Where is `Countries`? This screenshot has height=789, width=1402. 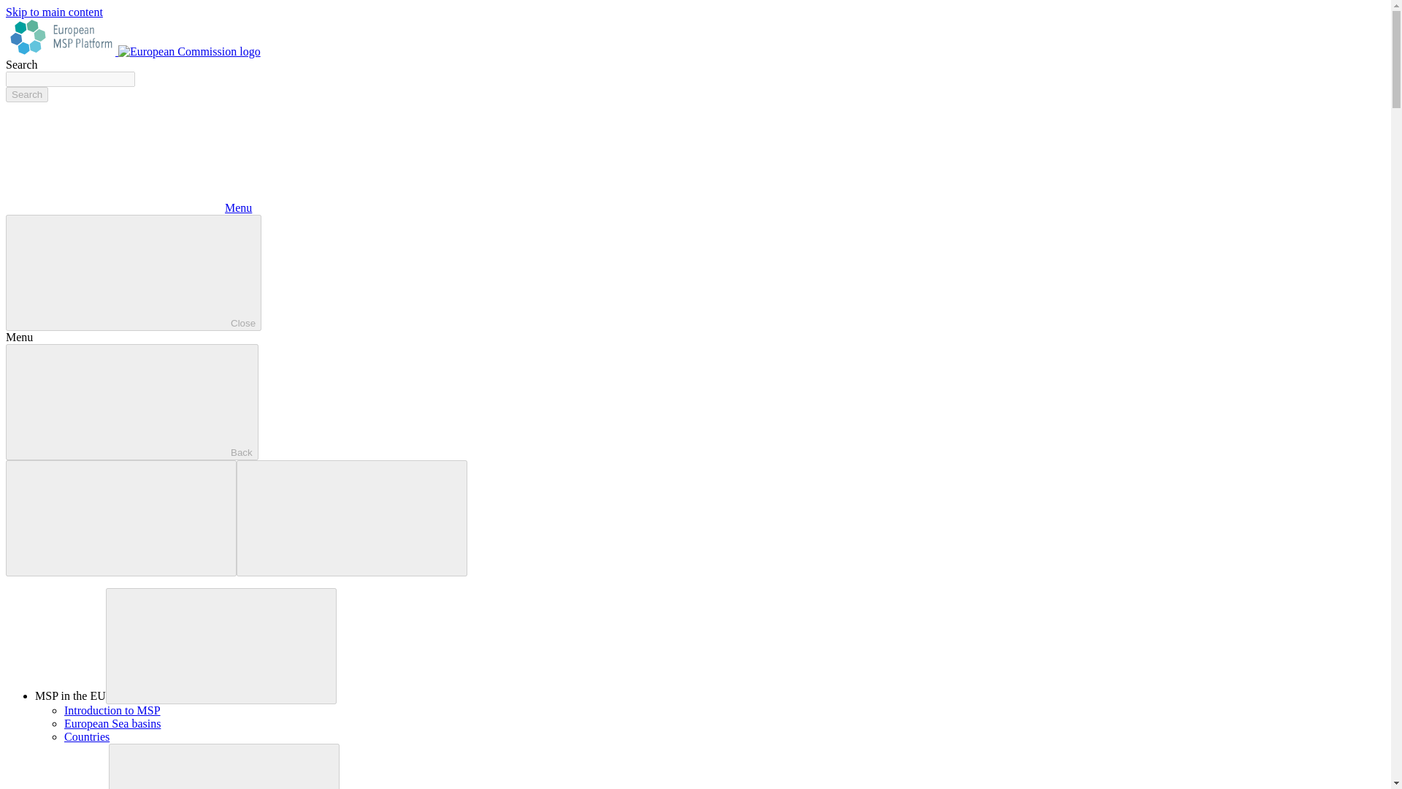
Countries is located at coordinates (86, 736).